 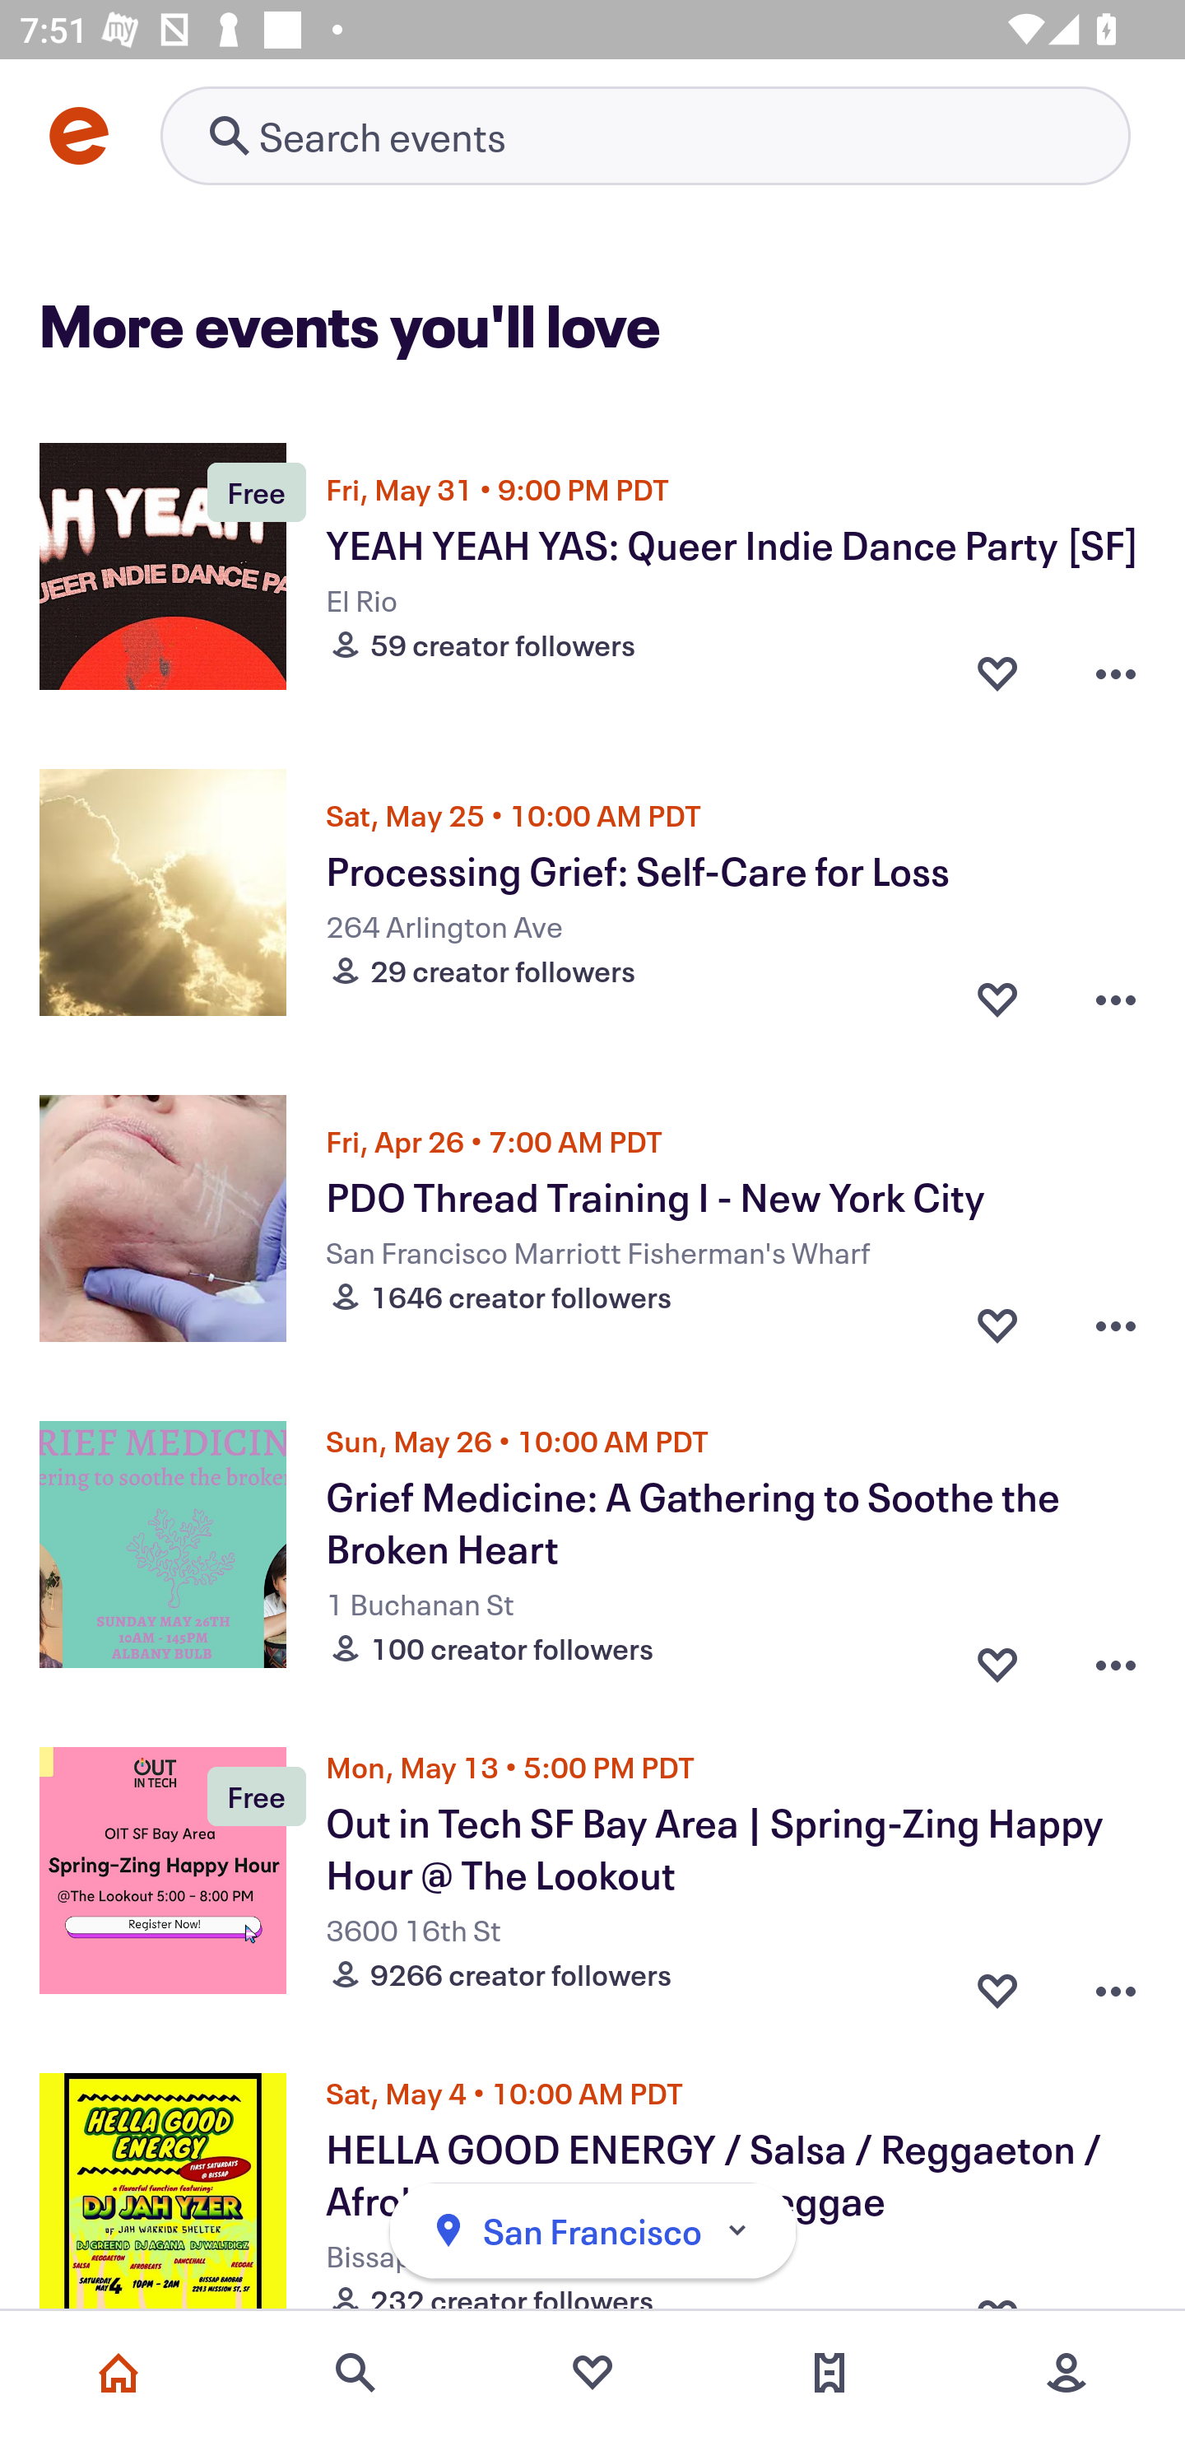 What do you see at coordinates (1066, 2373) in the screenshot?
I see `More` at bounding box center [1066, 2373].